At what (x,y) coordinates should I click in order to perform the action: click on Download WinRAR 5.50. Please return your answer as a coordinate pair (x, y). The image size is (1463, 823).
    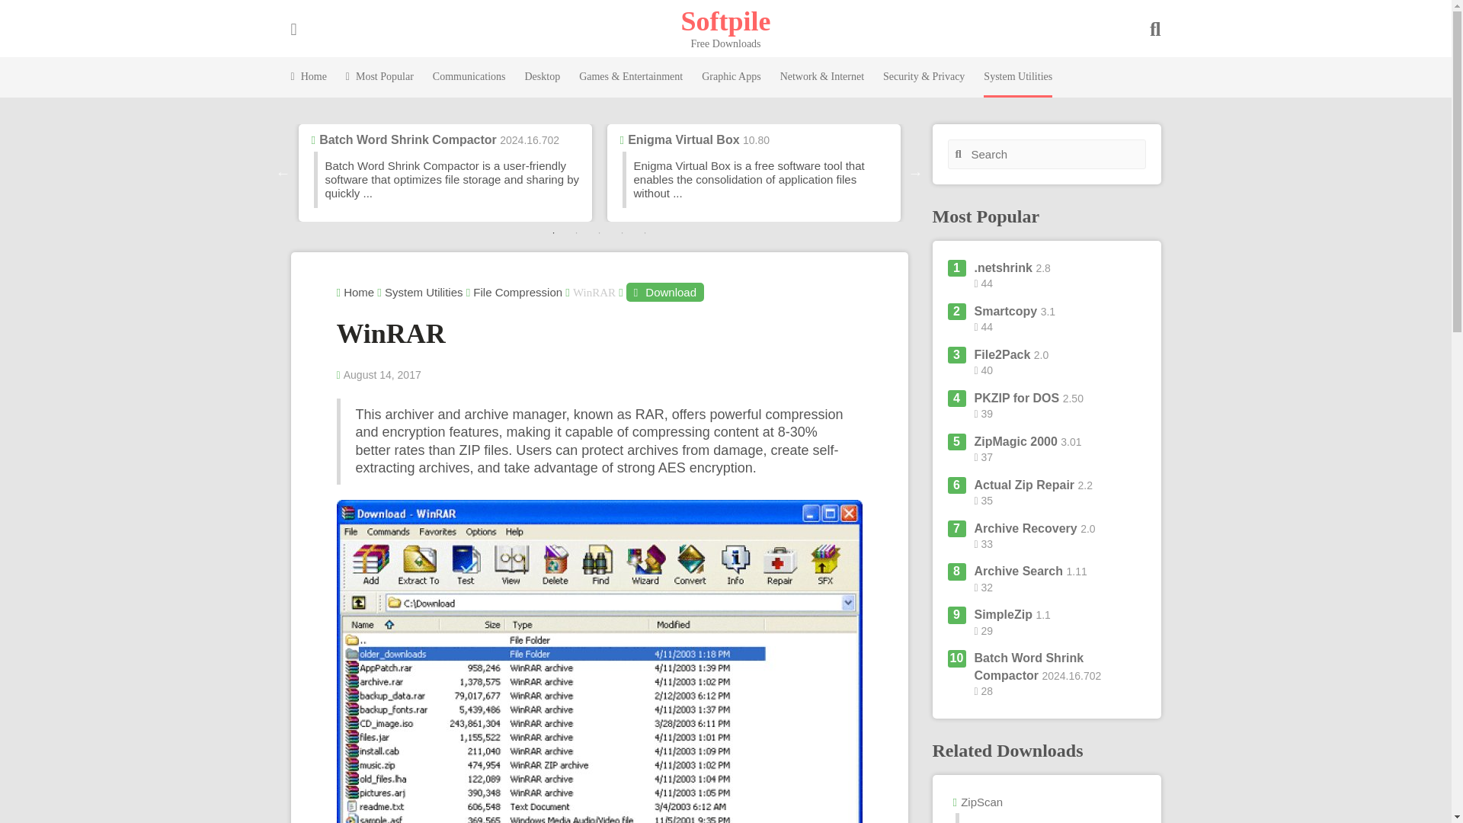
    Looking at the image, I should click on (664, 293).